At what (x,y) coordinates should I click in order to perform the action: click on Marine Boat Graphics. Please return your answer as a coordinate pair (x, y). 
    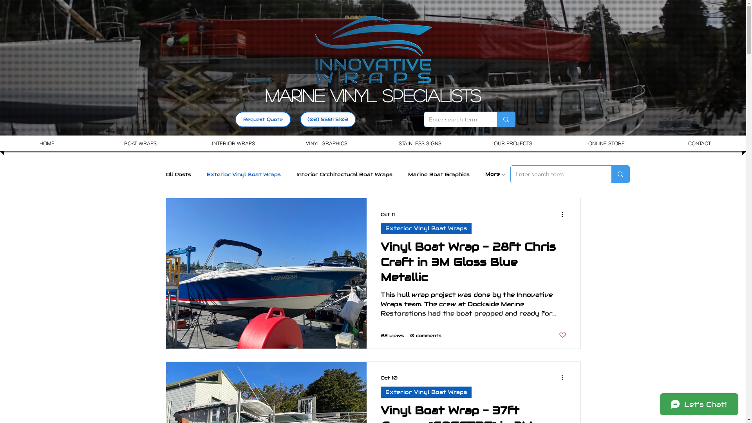
    Looking at the image, I should click on (439, 174).